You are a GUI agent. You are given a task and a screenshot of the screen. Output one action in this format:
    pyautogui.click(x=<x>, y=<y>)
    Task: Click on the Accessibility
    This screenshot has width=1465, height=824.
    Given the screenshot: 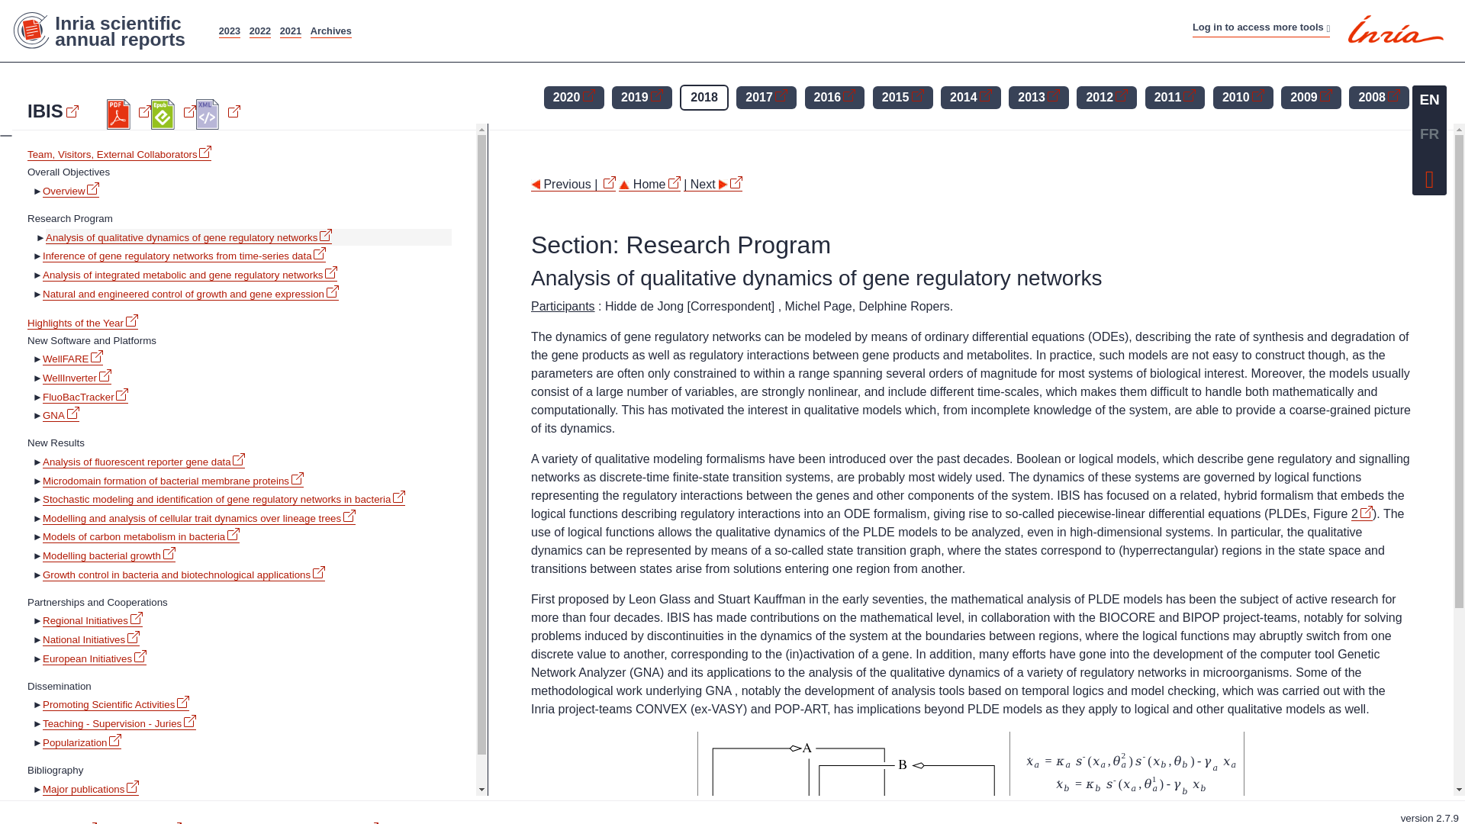 What is the action you would take?
    pyautogui.click(x=752, y=23)
    